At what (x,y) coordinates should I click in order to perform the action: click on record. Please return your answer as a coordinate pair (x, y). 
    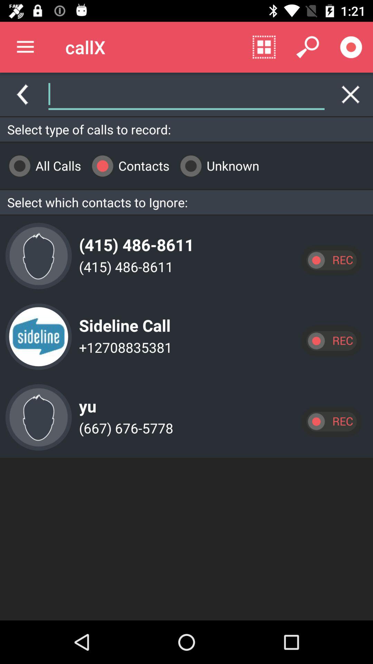
    Looking at the image, I should click on (331, 421).